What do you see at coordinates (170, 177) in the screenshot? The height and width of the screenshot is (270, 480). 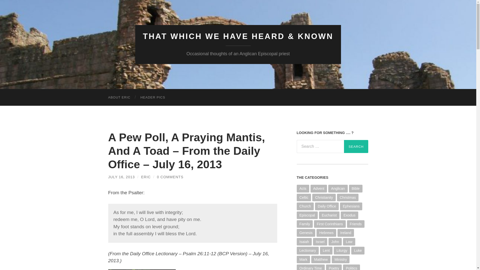 I see `0 COMMENTS` at bounding box center [170, 177].